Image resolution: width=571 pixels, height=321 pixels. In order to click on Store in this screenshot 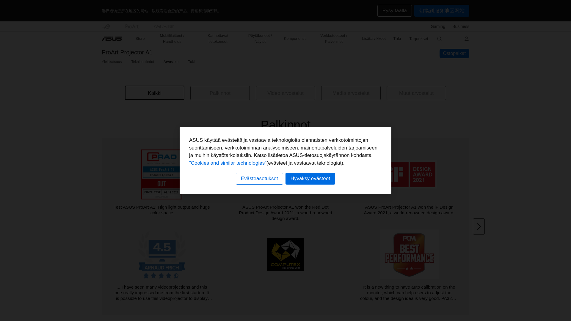, I will do `click(140, 39)`.